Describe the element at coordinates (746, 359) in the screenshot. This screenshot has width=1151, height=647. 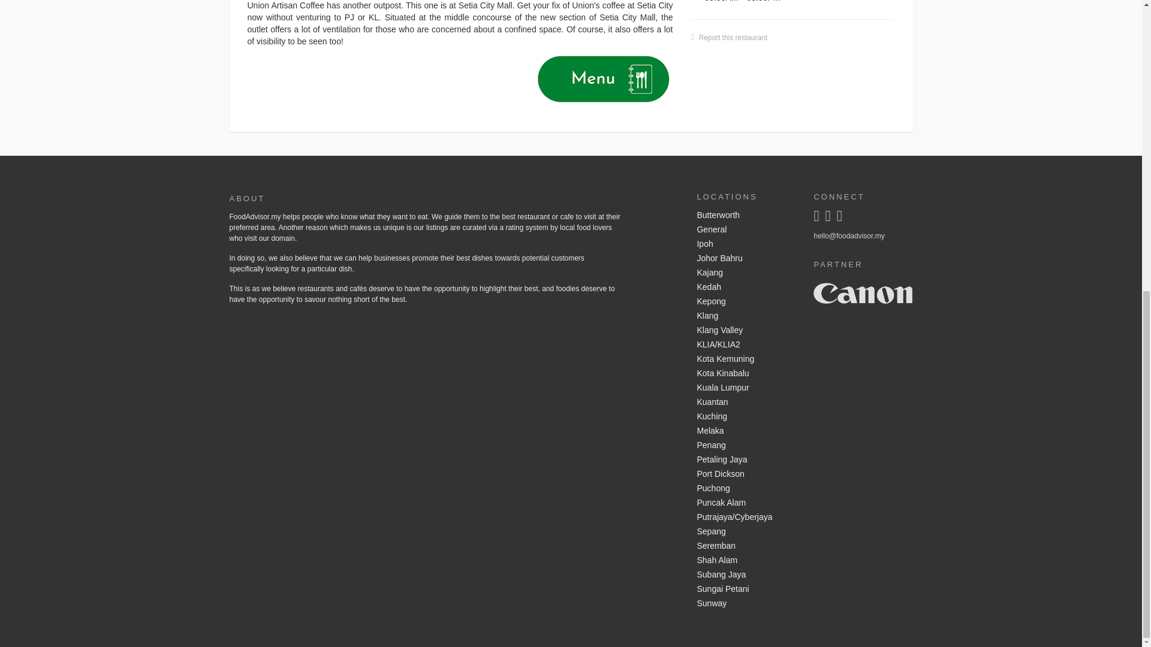
I see `Kota Kemuning` at that location.